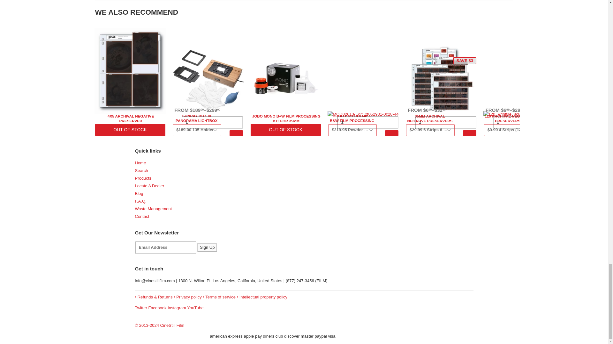 This screenshot has width=613, height=344. I want to click on CineStill Film on Twitter, so click(141, 308).